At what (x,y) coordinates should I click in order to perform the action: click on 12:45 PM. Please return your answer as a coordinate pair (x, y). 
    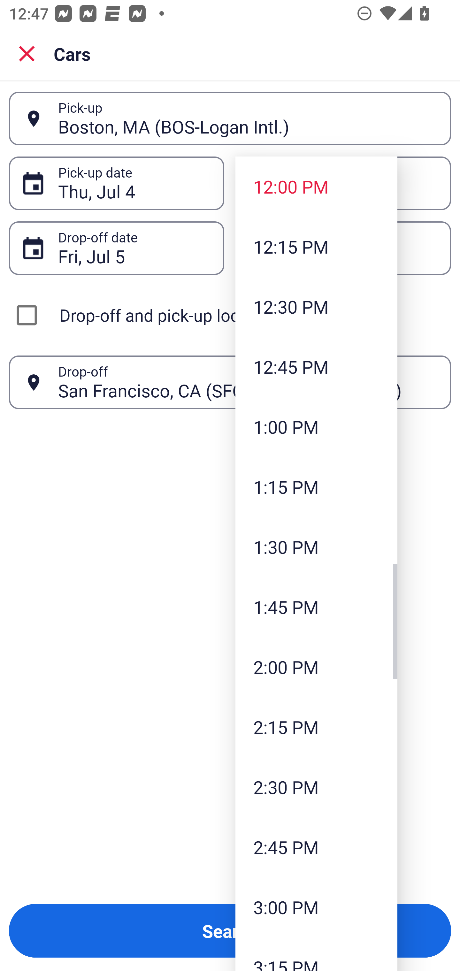
    Looking at the image, I should click on (316, 367).